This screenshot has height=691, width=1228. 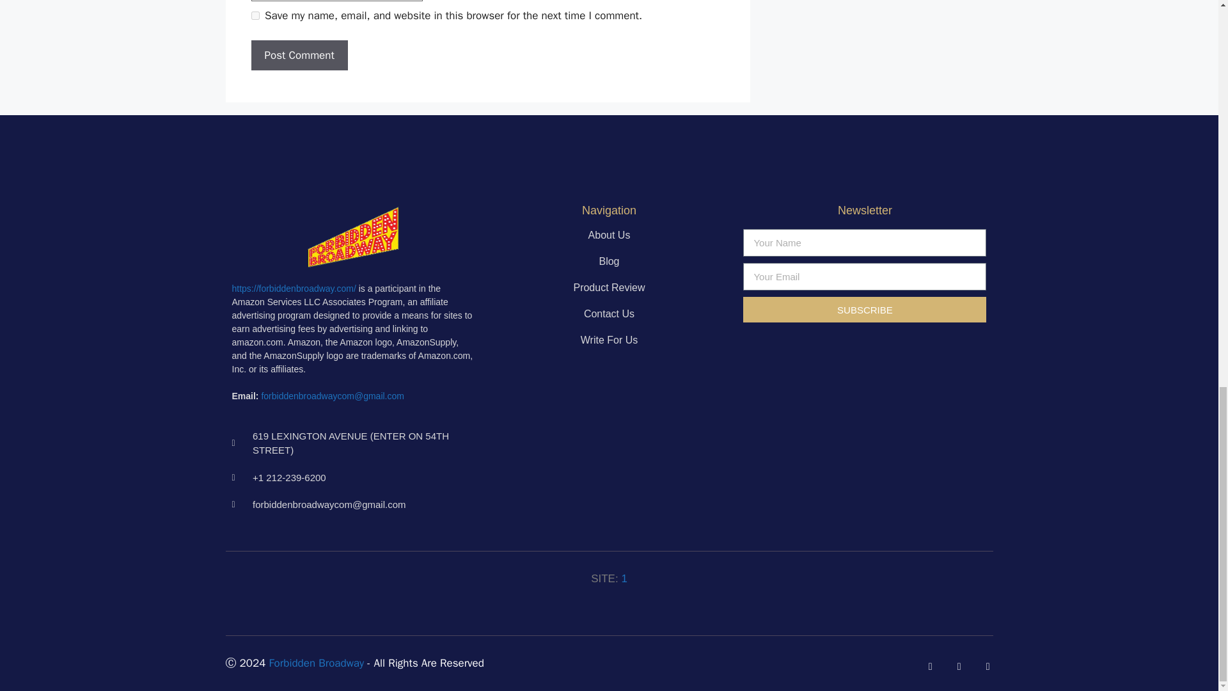 What do you see at coordinates (1186, 413) in the screenshot?
I see `Scroll back to top` at bounding box center [1186, 413].